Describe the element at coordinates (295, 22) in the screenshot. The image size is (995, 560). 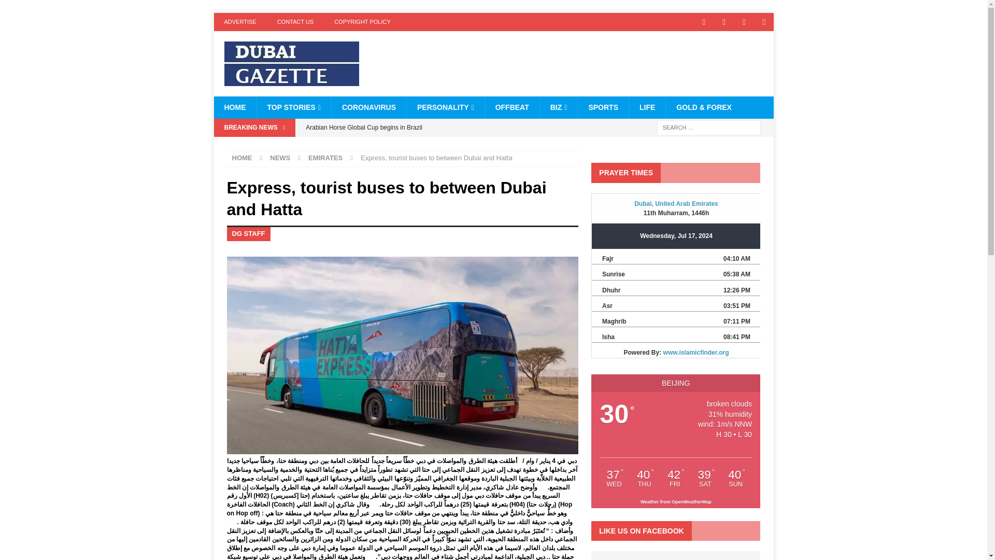
I see `CONTACT US` at that location.